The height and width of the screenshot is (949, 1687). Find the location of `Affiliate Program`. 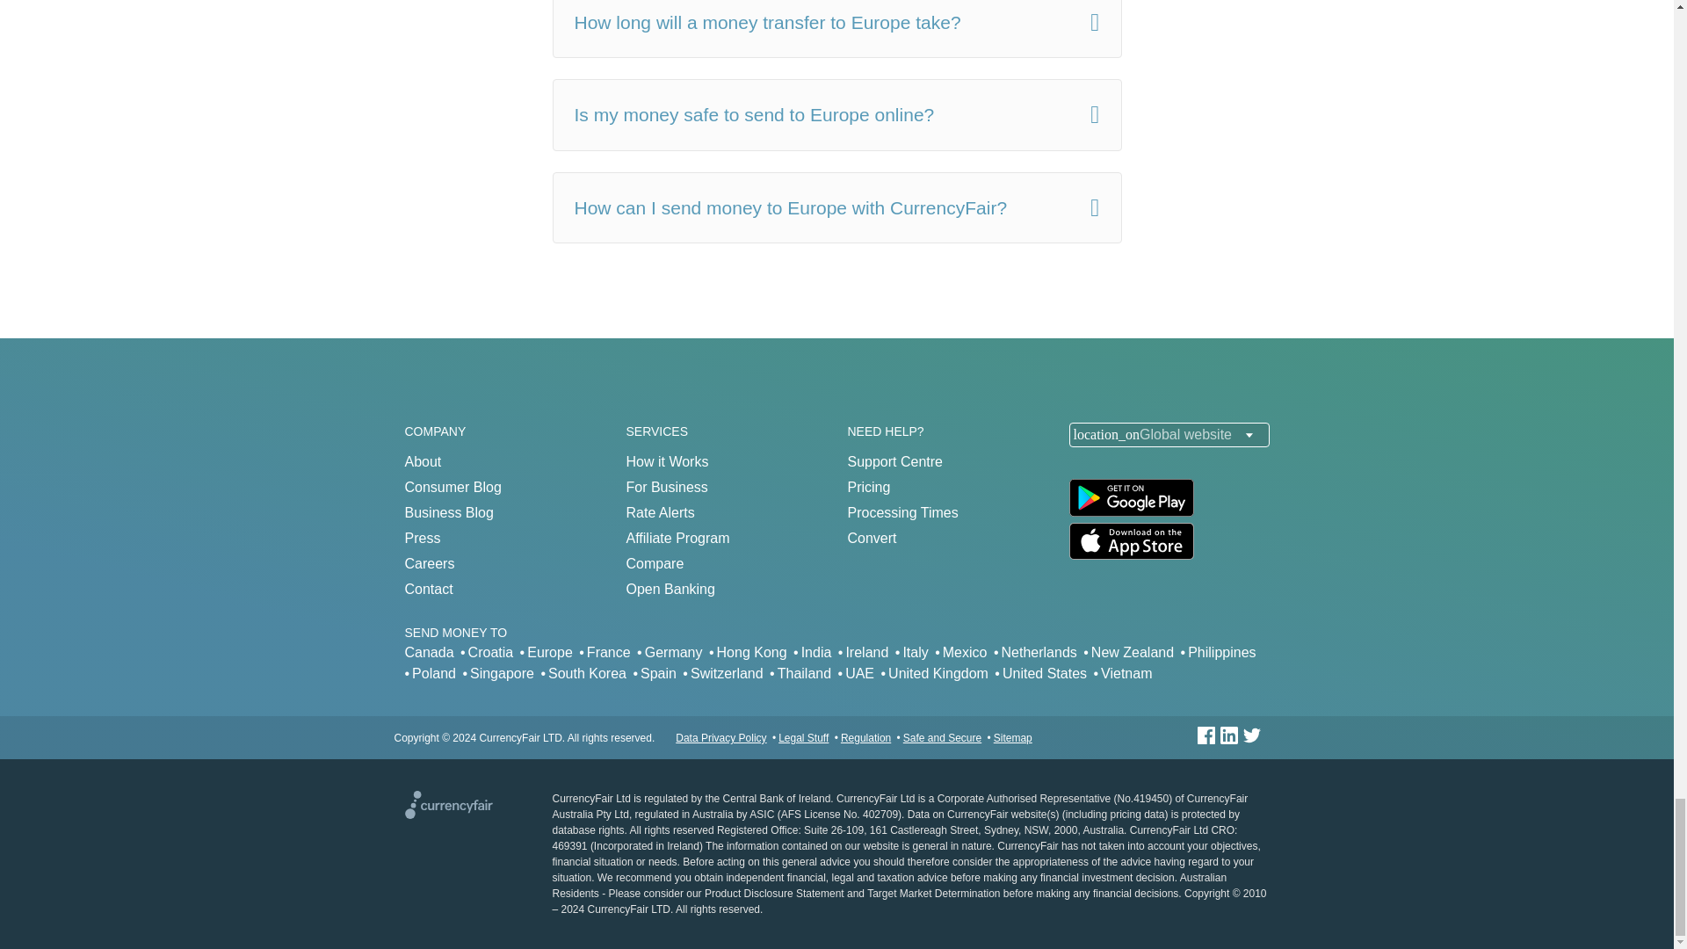

Affiliate Program is located at coordinates (677, 538).